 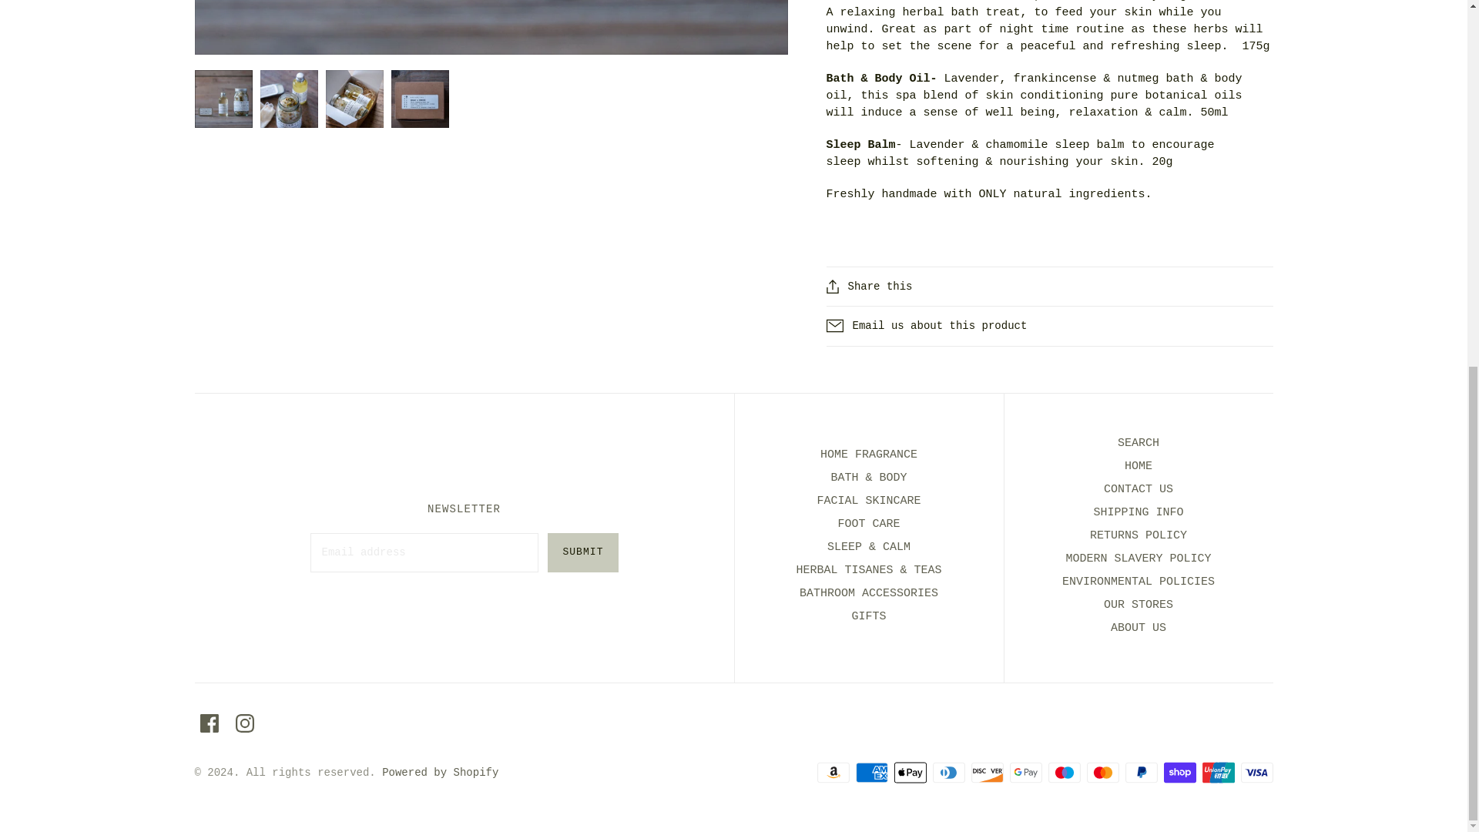 I want to click on Mastercard, so click(x=1102, y=772).